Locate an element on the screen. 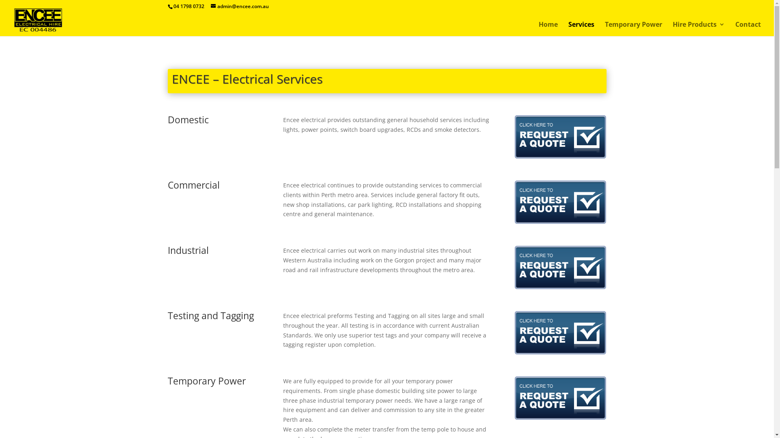 This screenshot has height=438, width=780. Temporary Power is located at coordinates (634, 29).